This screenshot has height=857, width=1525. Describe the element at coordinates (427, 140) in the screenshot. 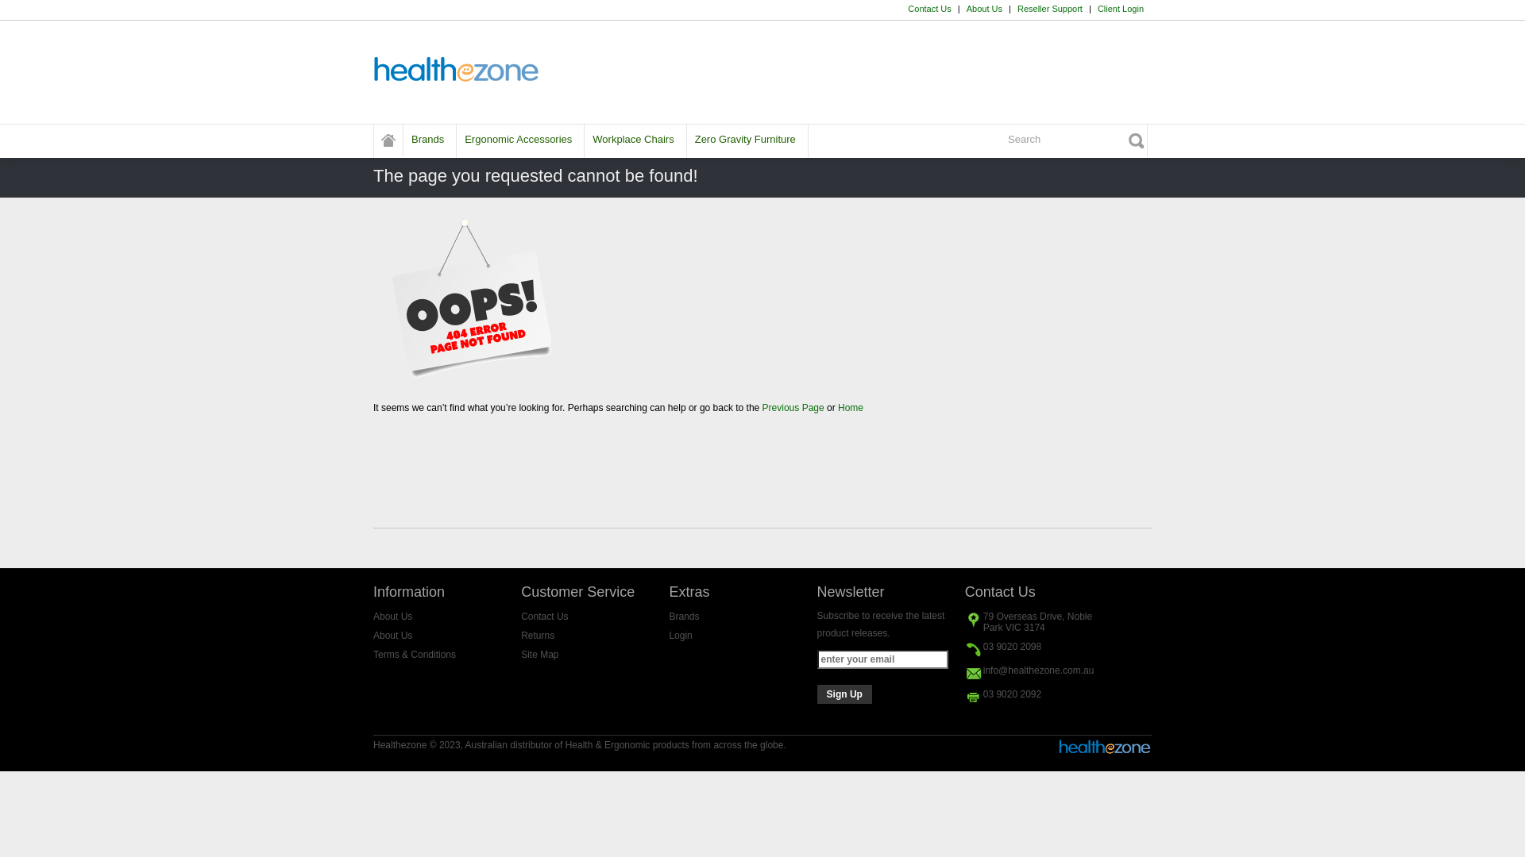

I see `Brands` at that location.